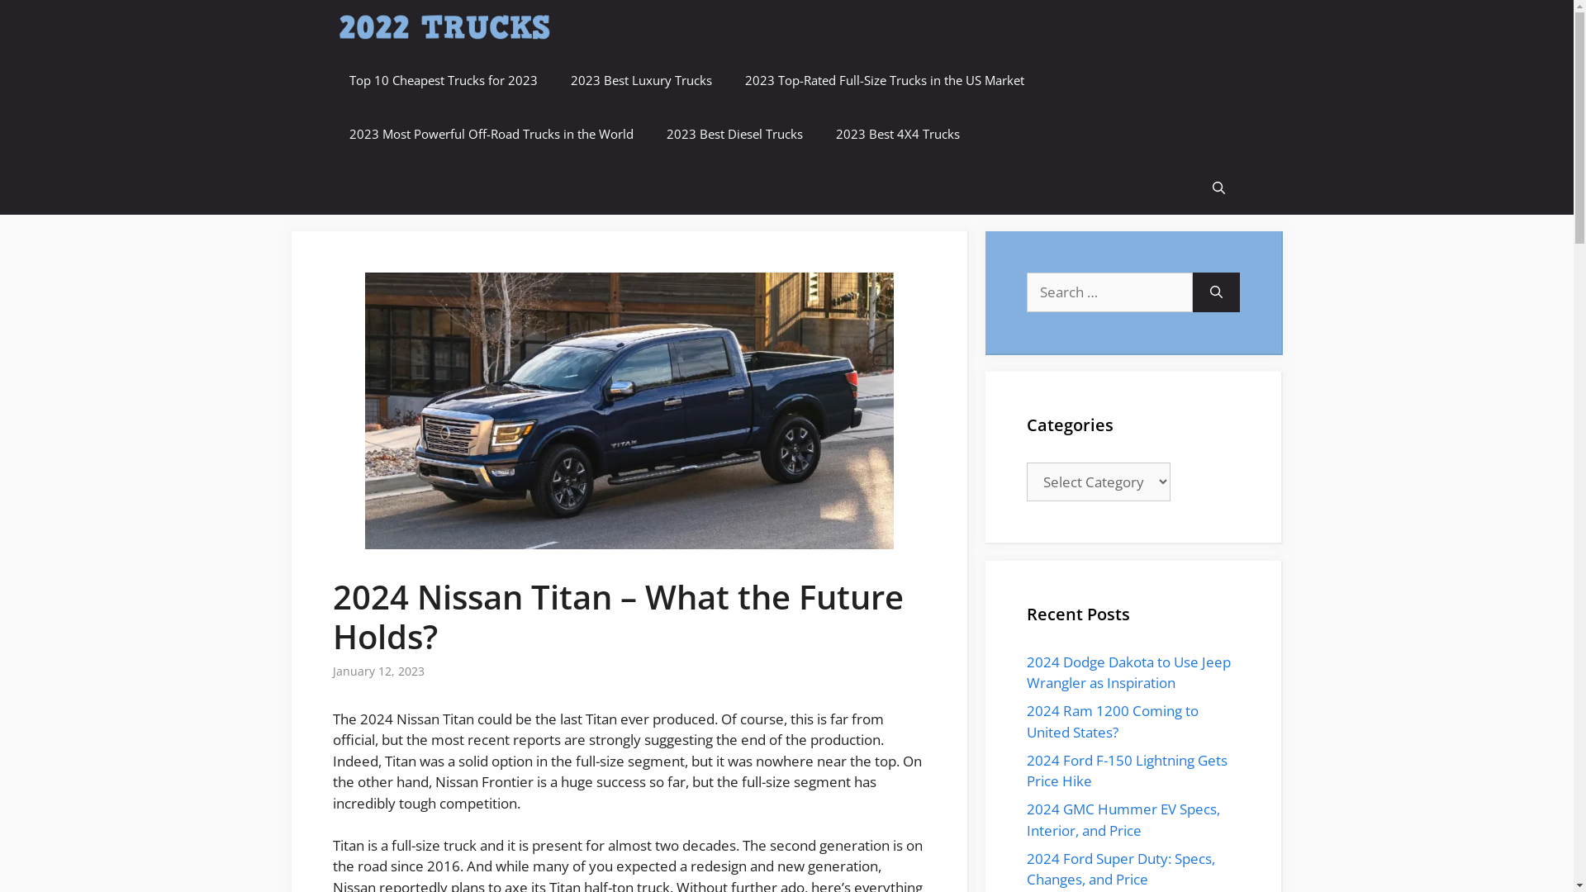 The height and width of the screenshot is (892, 1586). Describe the element at coordinates (1127, 770) in the screenshot. I see `2024 Ford F-150 Lightning Gets Price Hike` at that location.